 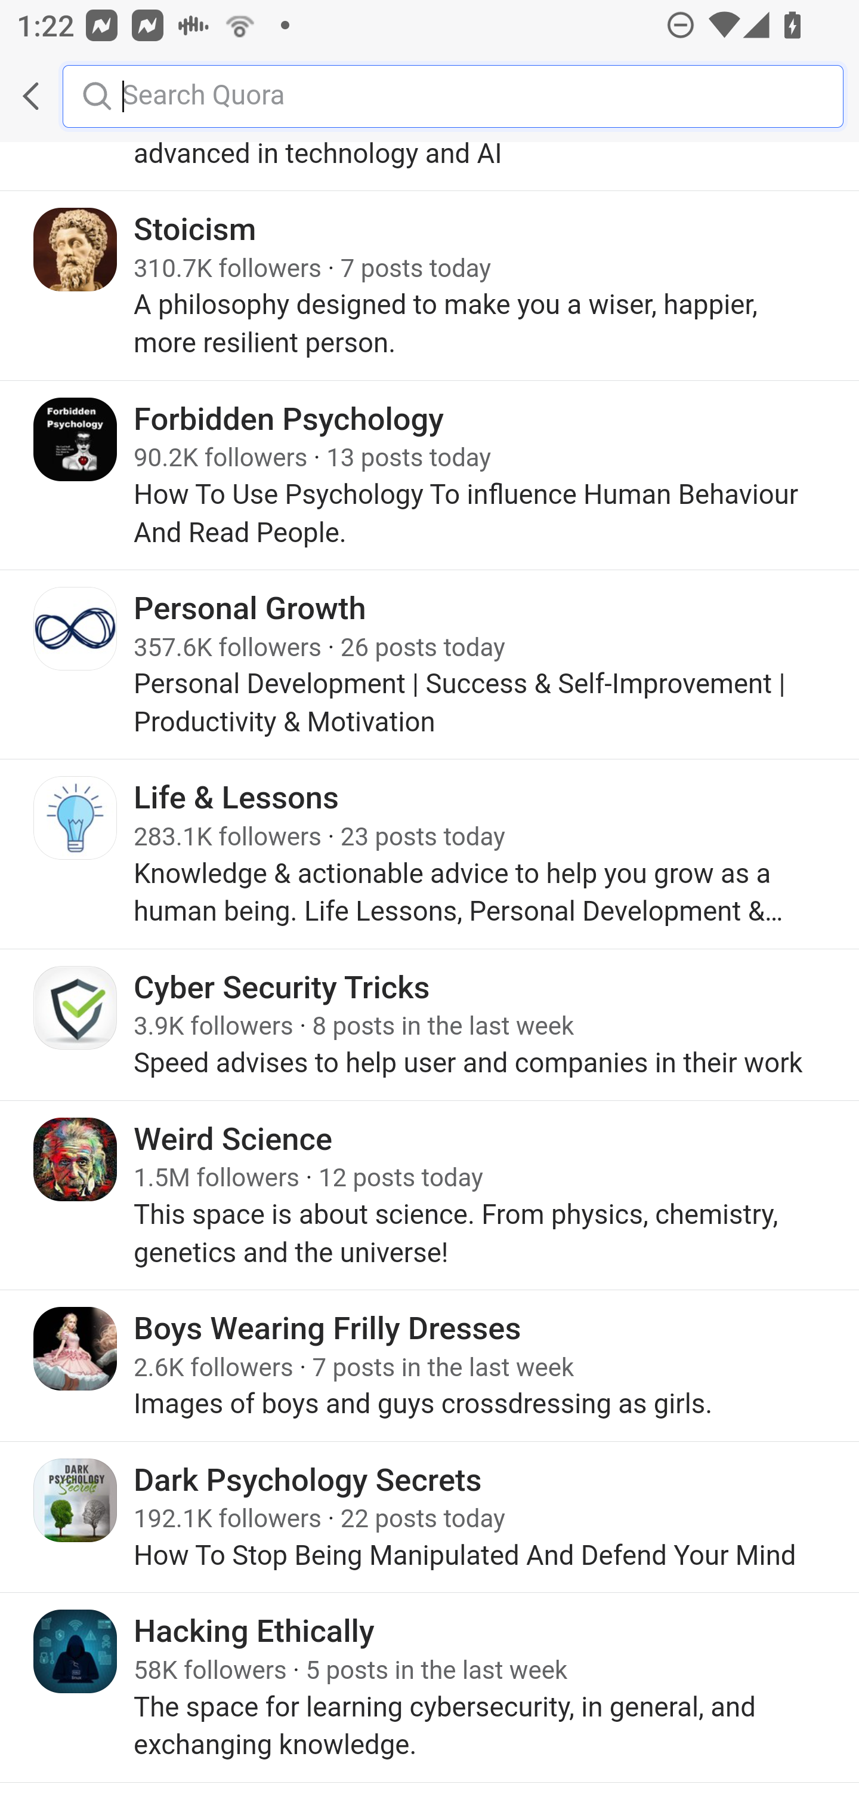 I want to click on Me, so click(x=75, y=96).